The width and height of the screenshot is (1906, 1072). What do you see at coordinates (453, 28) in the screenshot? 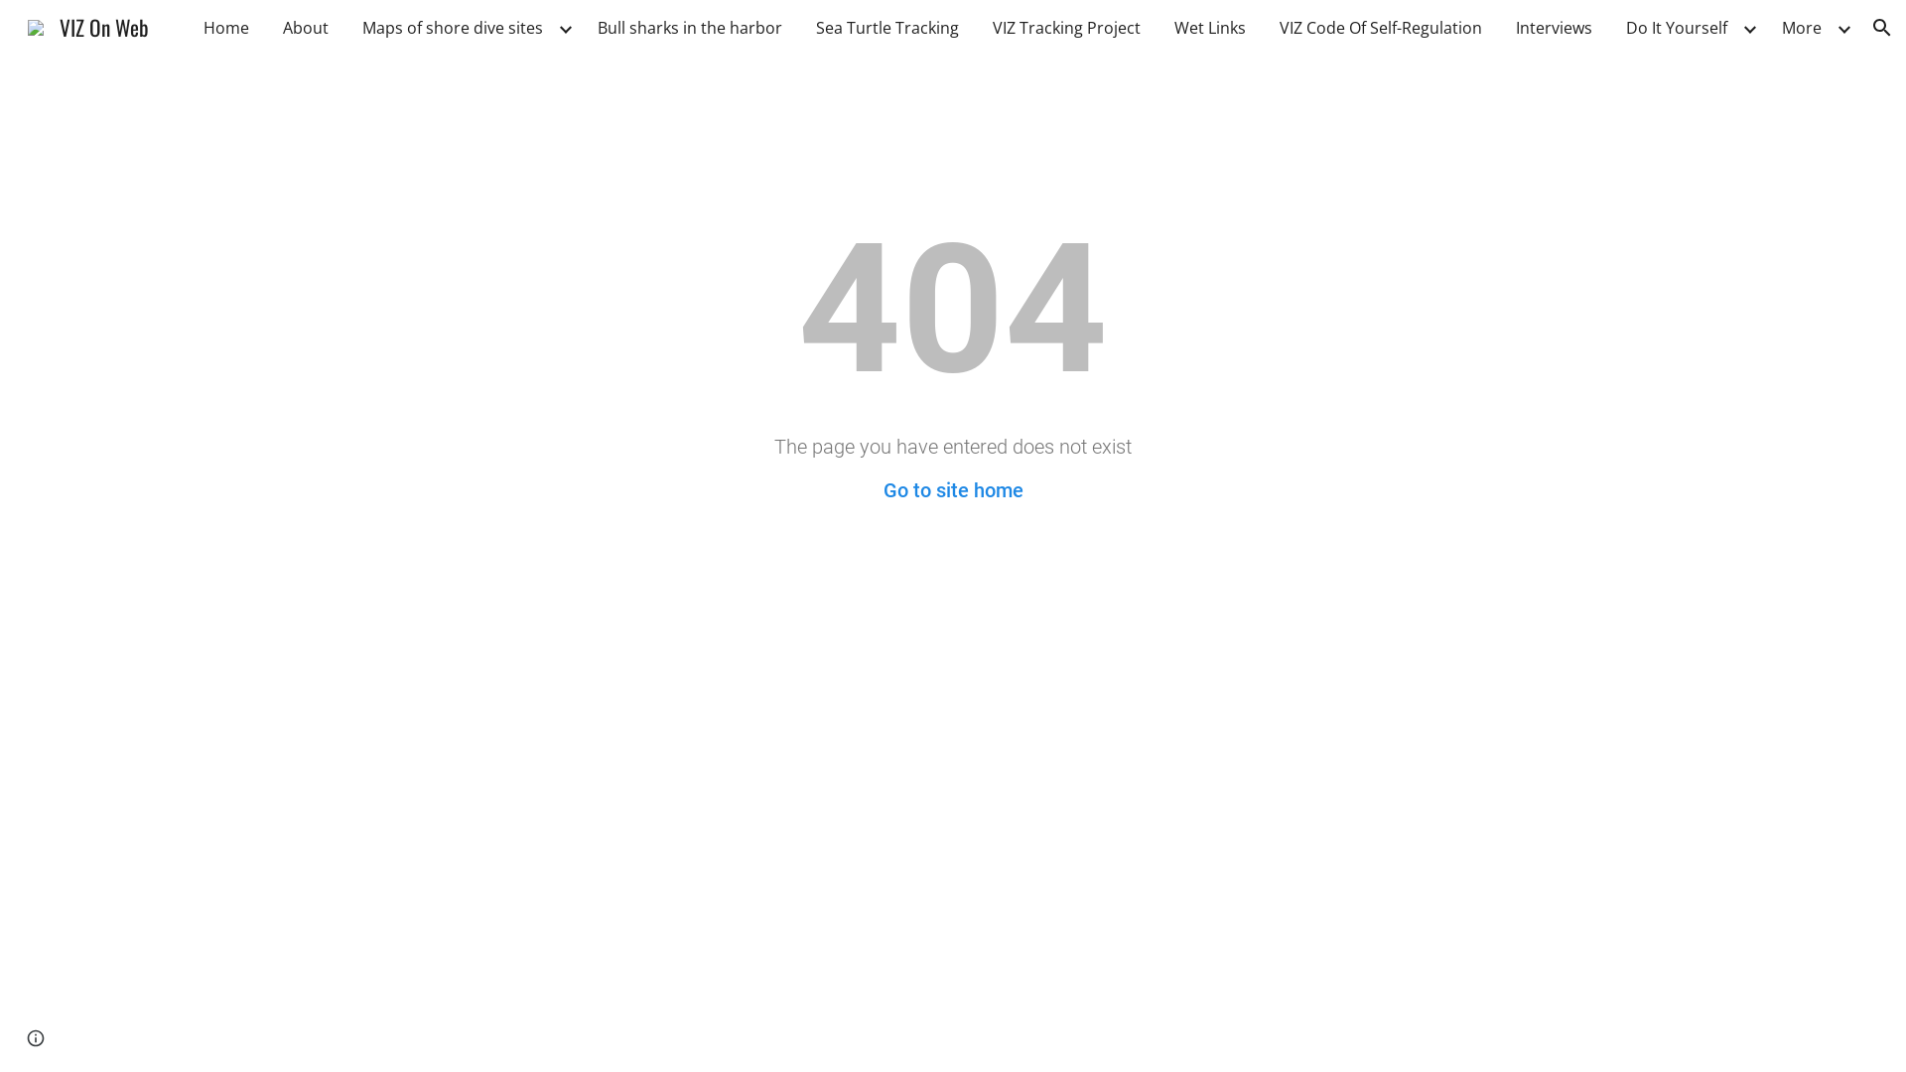
I see `Maps of shore dive sites` at bounding box center [453, 28].